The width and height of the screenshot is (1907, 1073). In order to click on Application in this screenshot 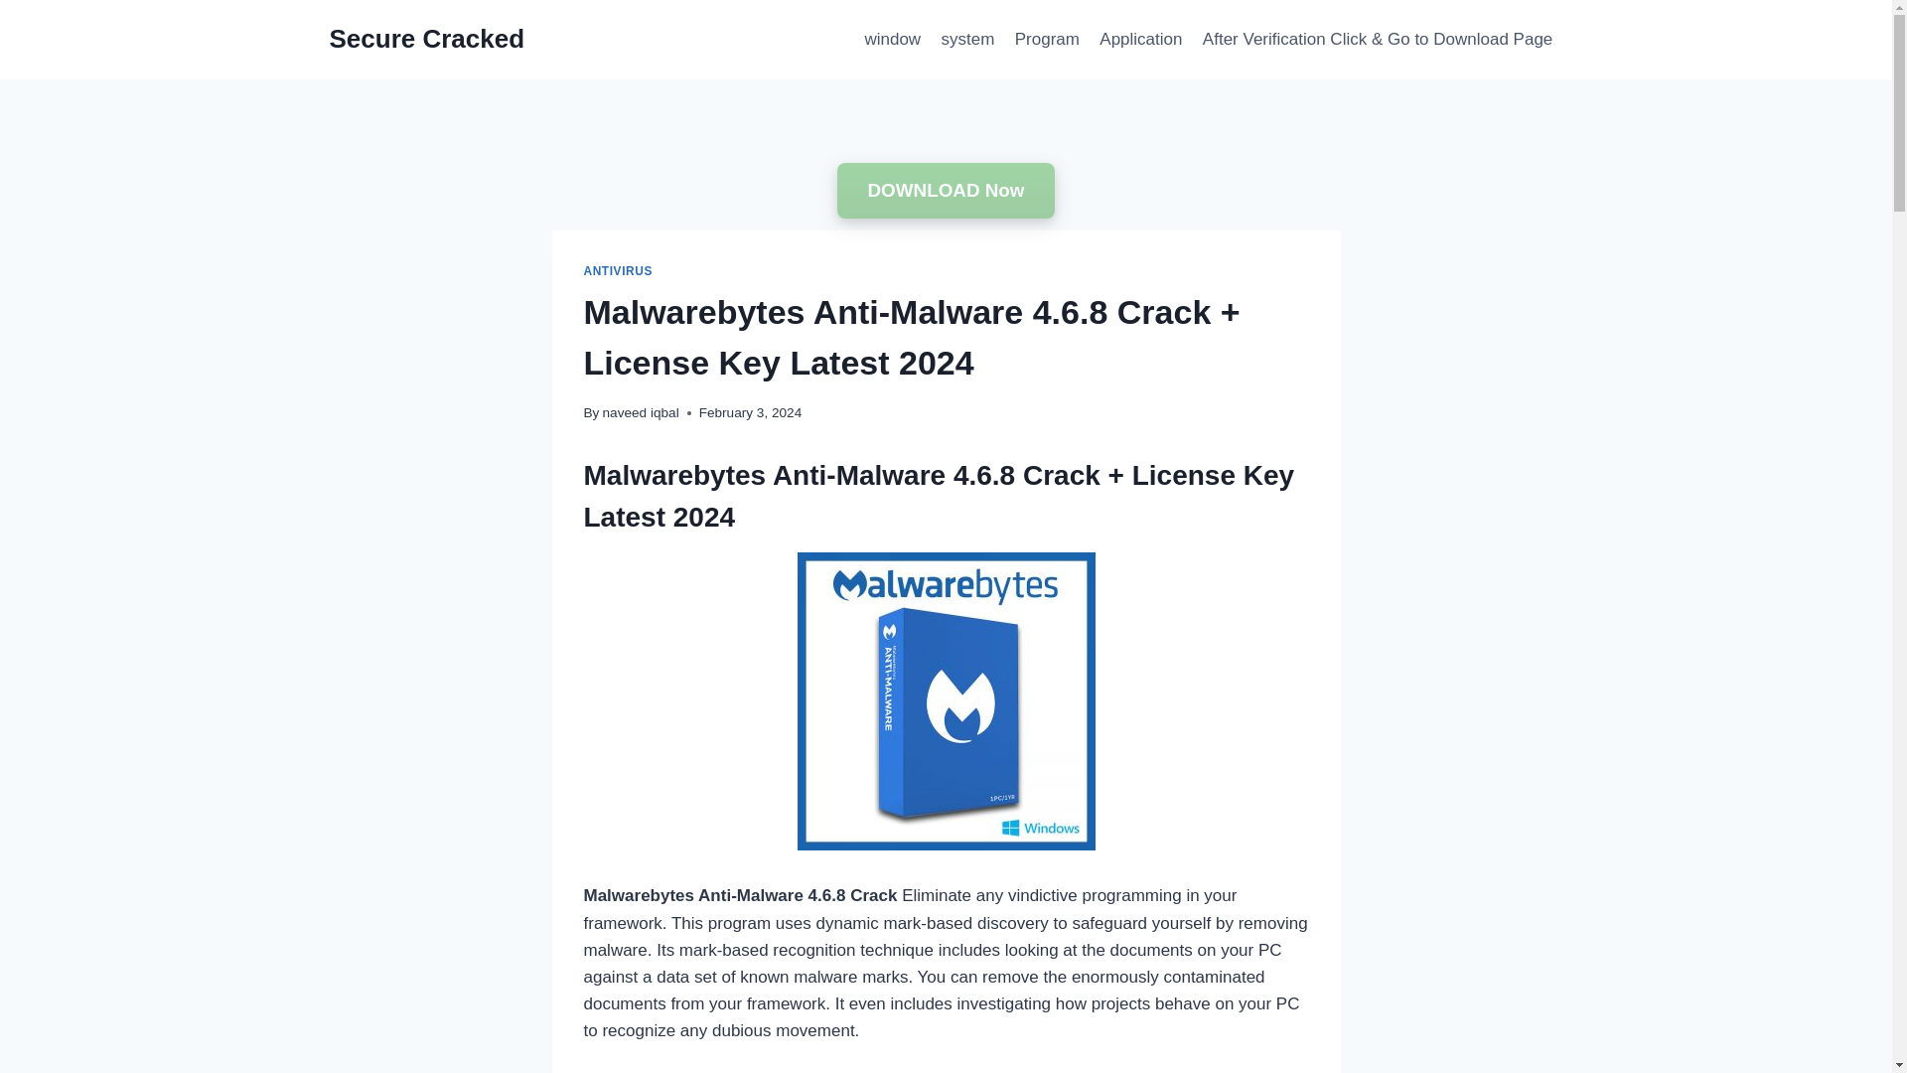, I will do `click(1140, 40)`.